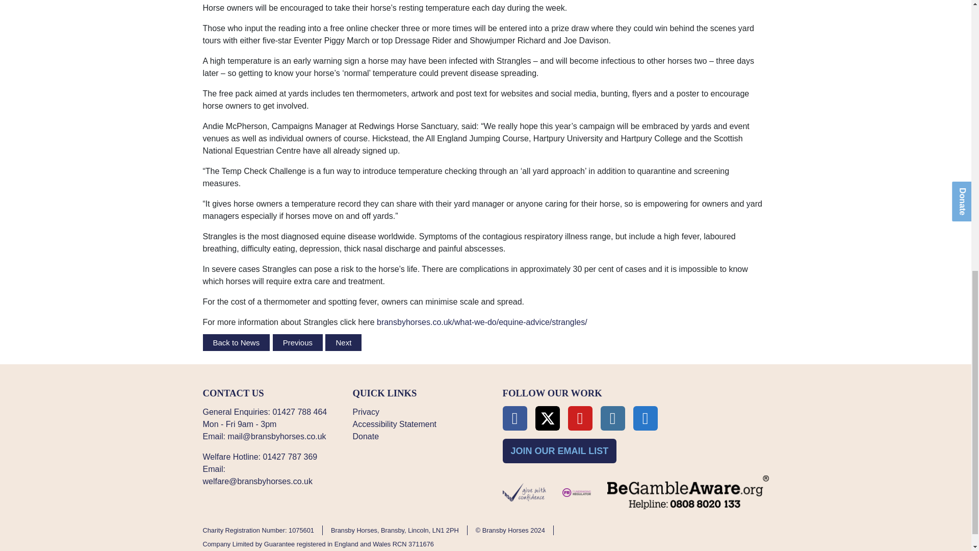 The height and width of the screenshot is (551, 979). I want to click on Facebook, so click(515, 418).